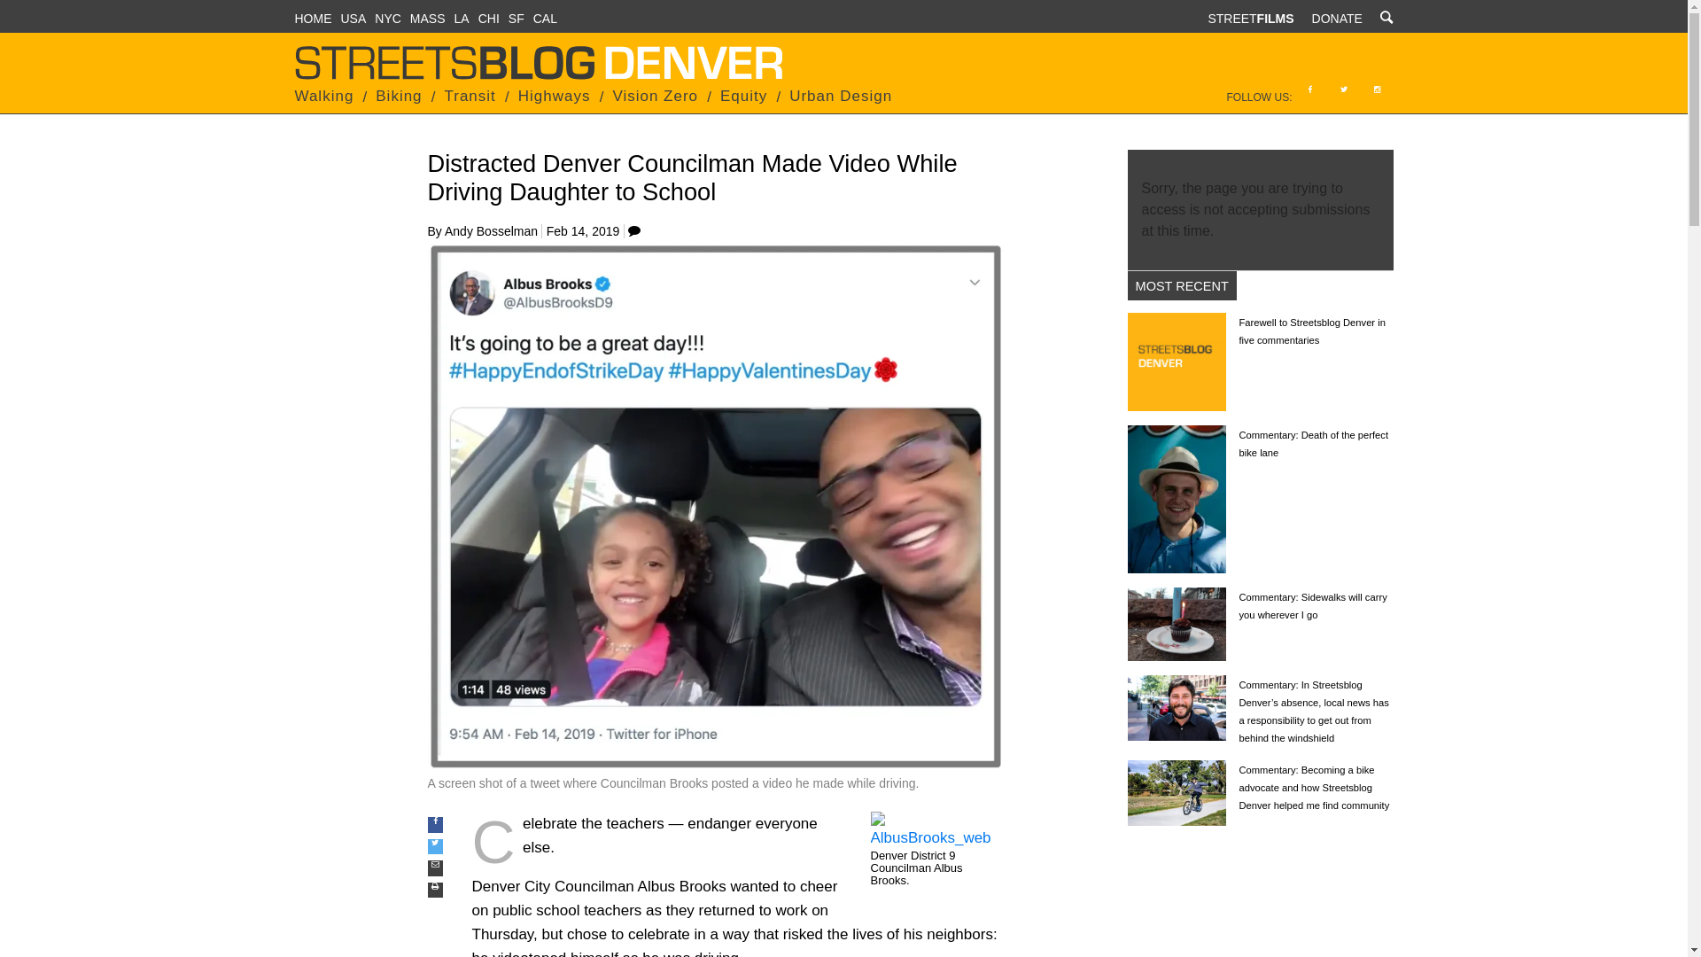 This screenshot has width=1701, height=957. I want to click on Walking, so click(324, 96).